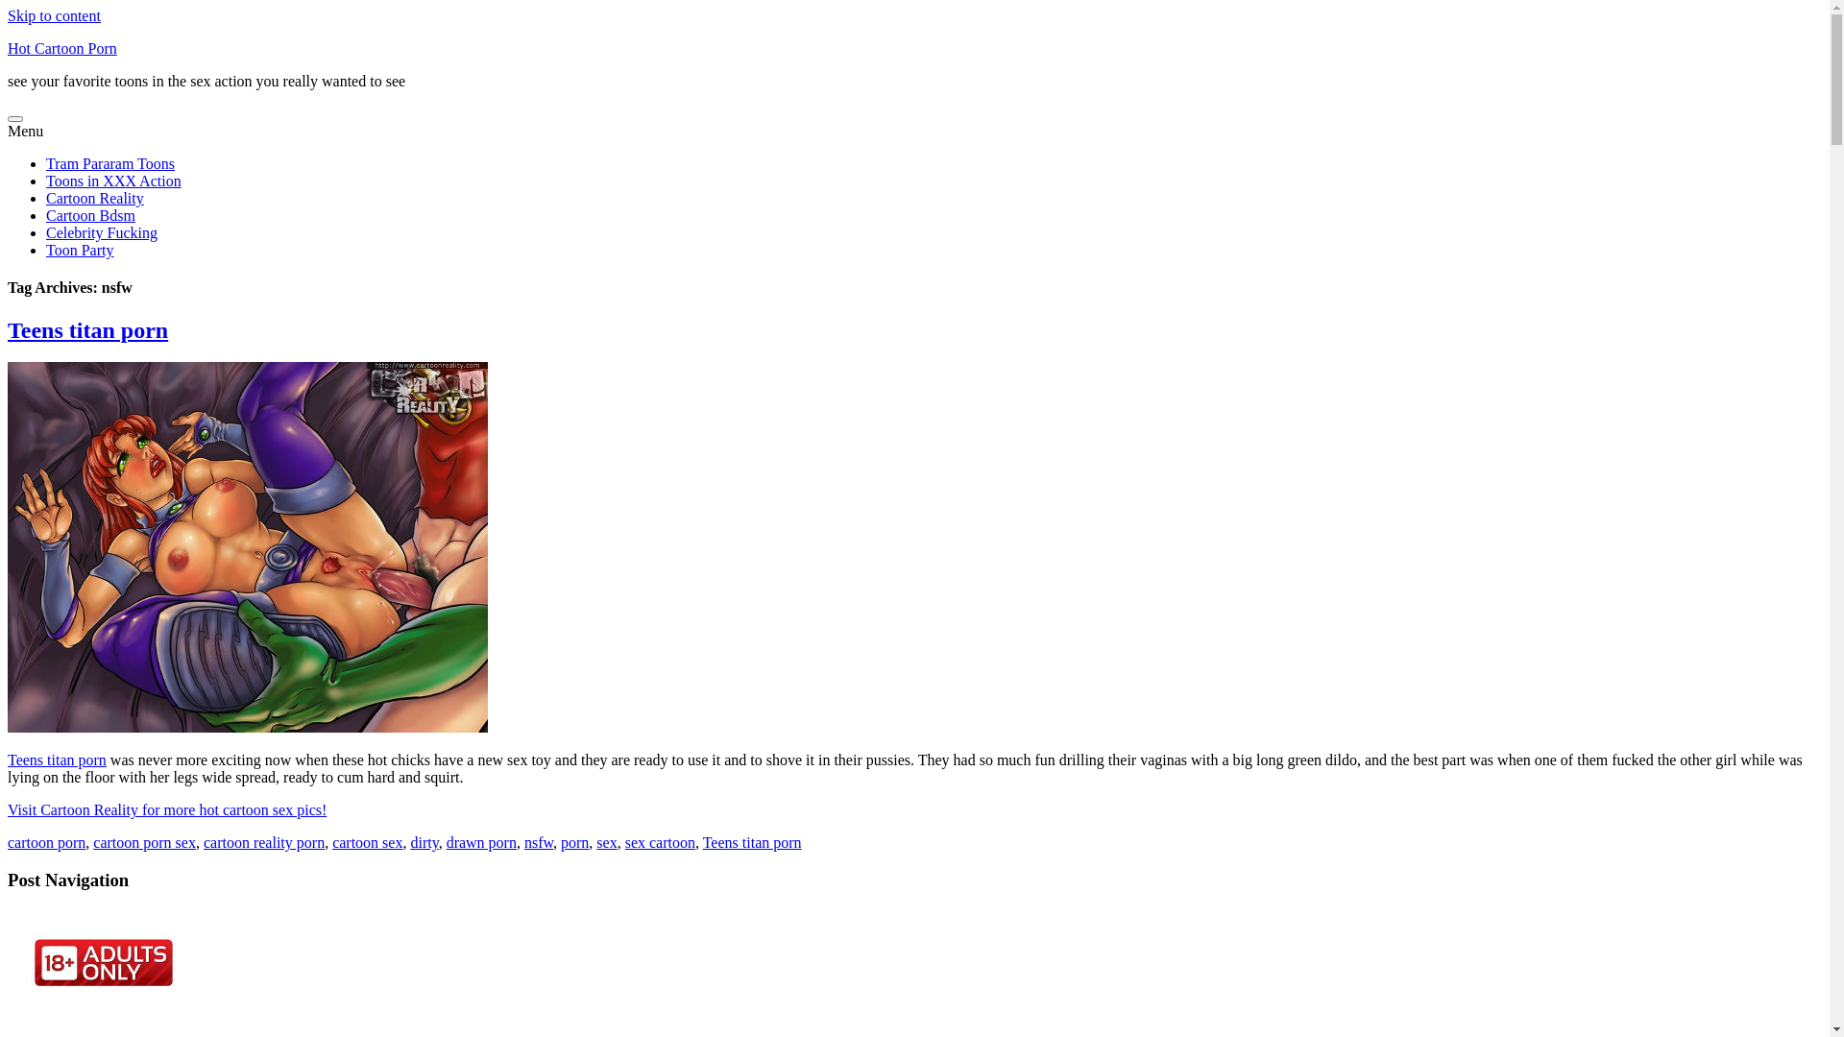  I want to click on cartoon porn sex, so click(144, 843).